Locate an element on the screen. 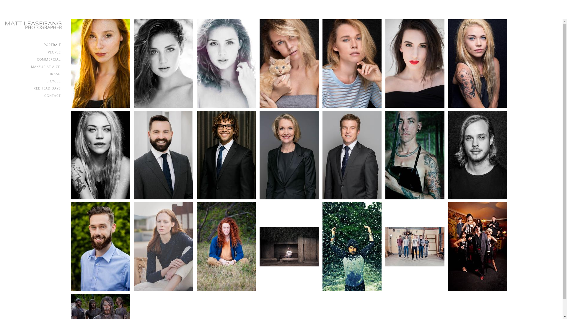  PORTRAIT is located at coordinates (32, 45).